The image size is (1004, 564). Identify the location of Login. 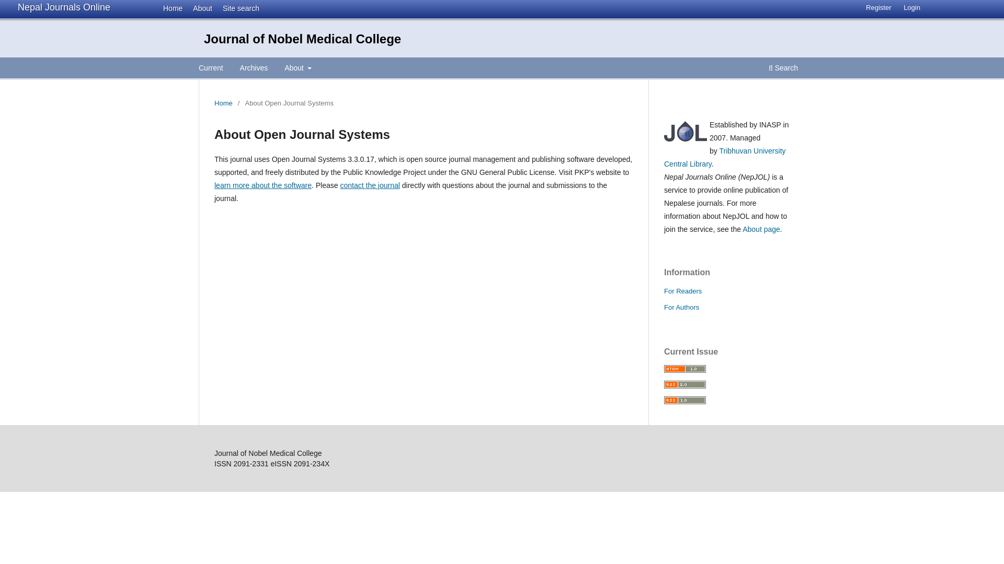
(912, 8).